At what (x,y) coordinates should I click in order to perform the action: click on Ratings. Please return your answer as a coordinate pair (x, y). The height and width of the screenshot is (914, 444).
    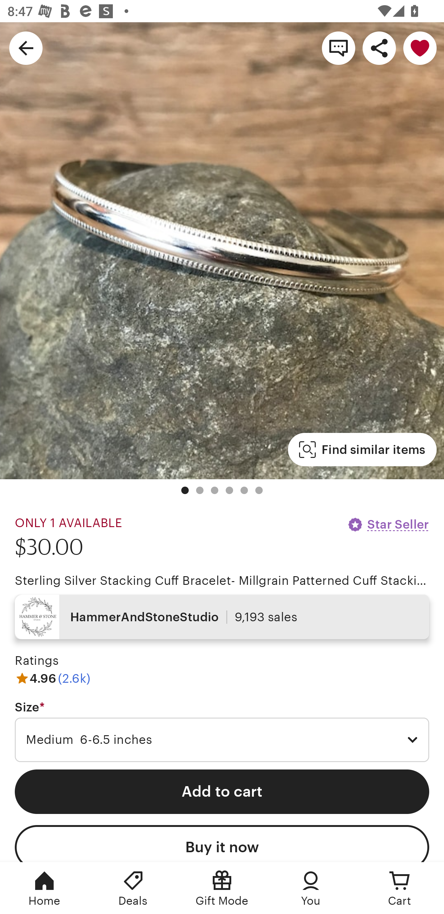
    Looking at the image, I should click on (36, 661).